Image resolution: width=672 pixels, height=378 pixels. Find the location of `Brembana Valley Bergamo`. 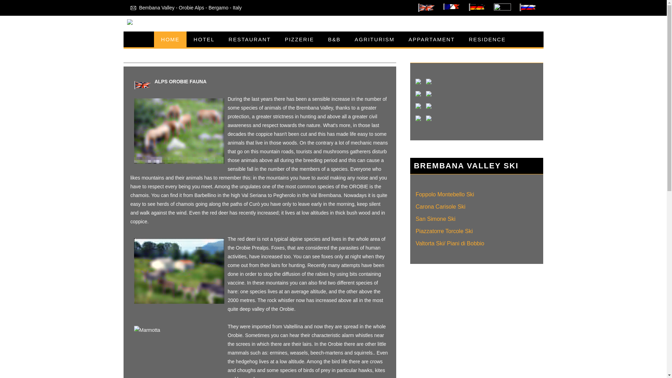

Brembana Valley Bergamo is located at coordinates (451, 8).